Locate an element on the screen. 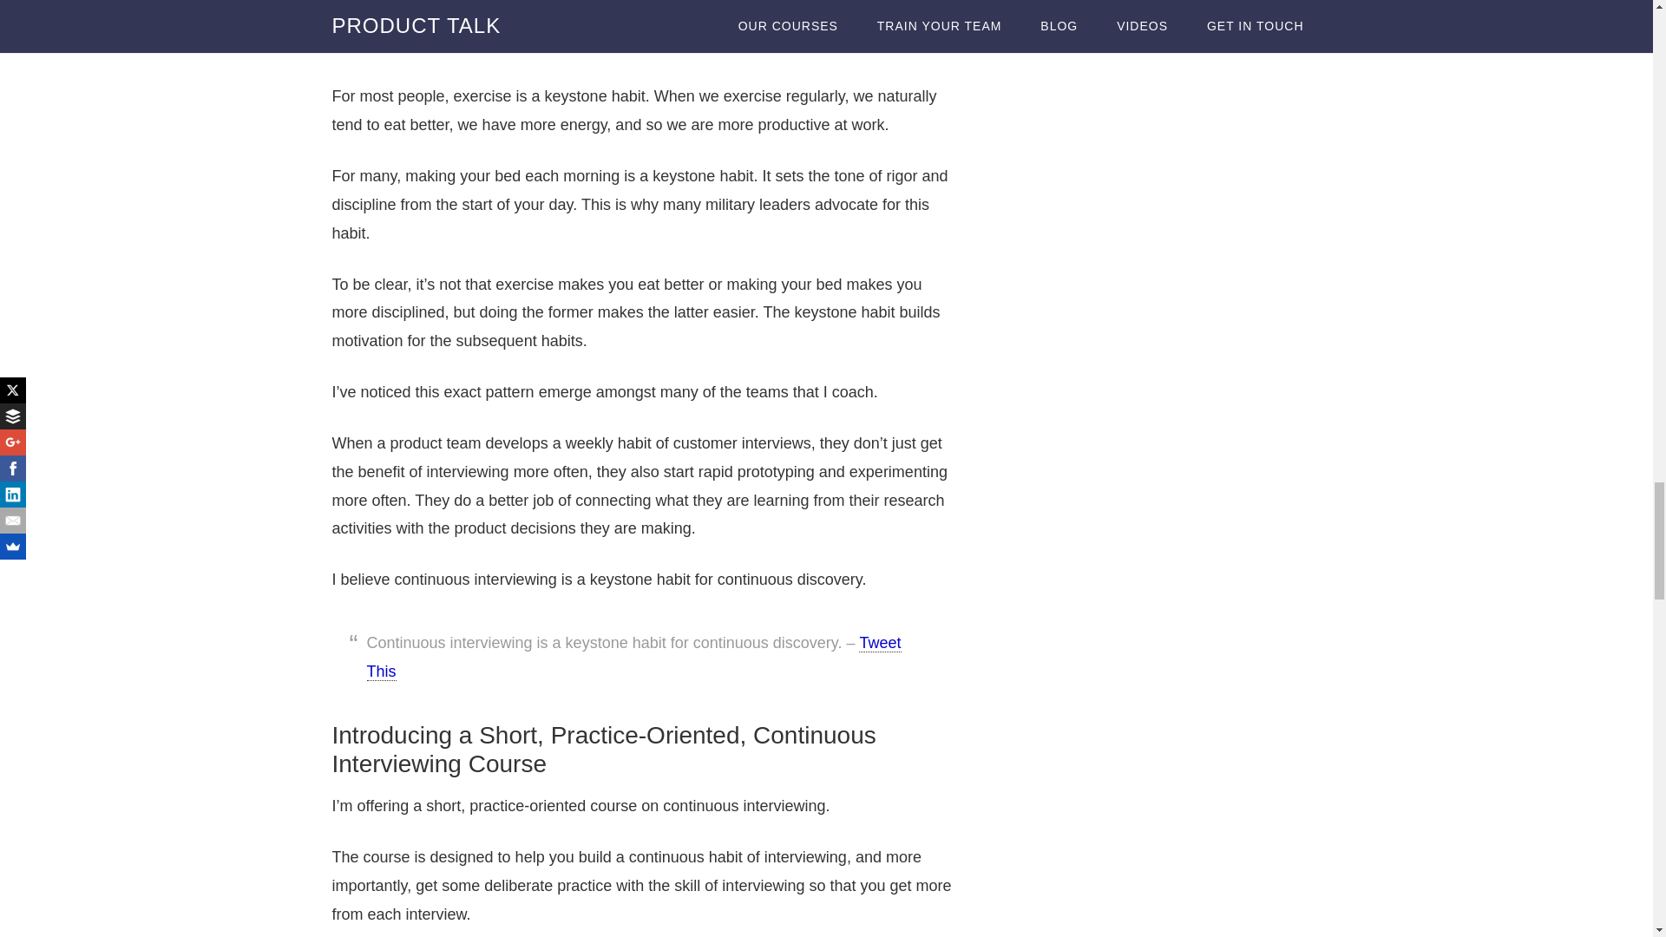  Tweet This is located at coordinates (876, 34).